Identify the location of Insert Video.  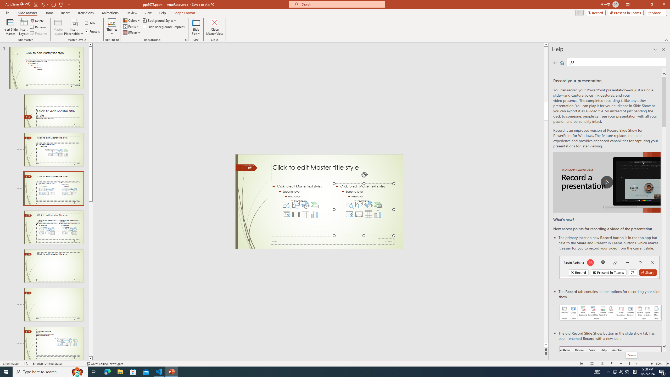
(359, 214).